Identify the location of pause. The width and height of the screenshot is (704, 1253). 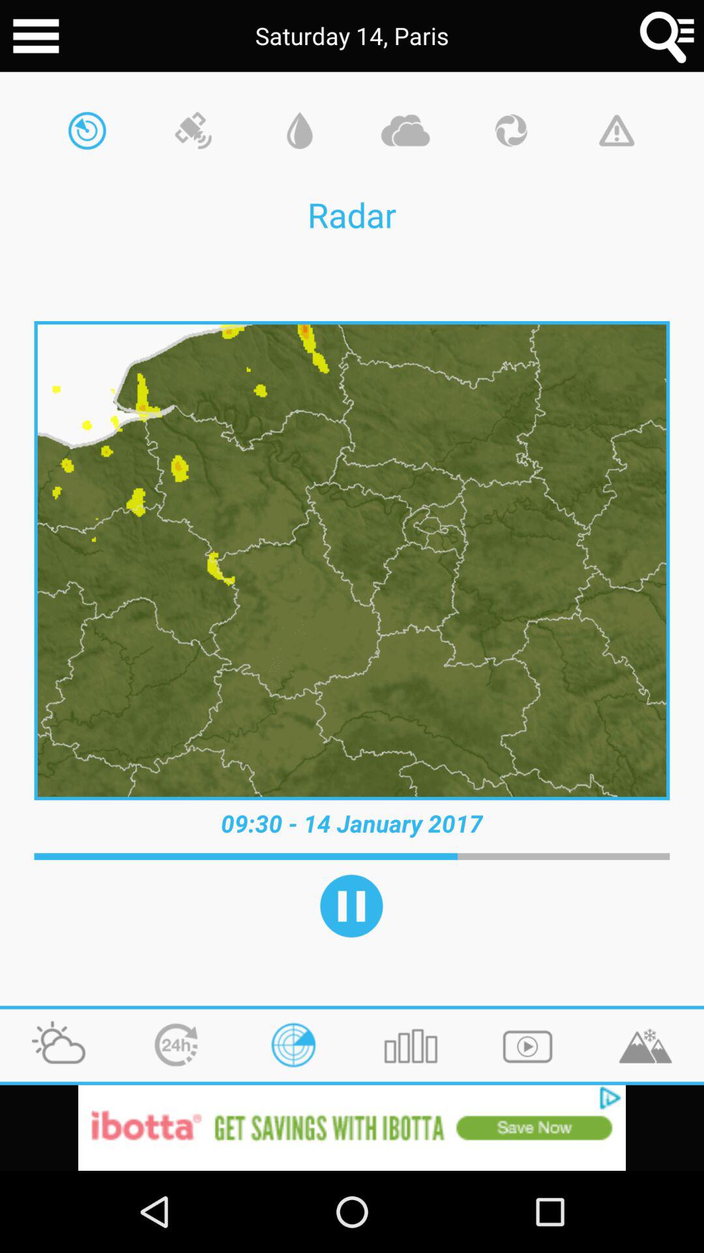
(351, 906).